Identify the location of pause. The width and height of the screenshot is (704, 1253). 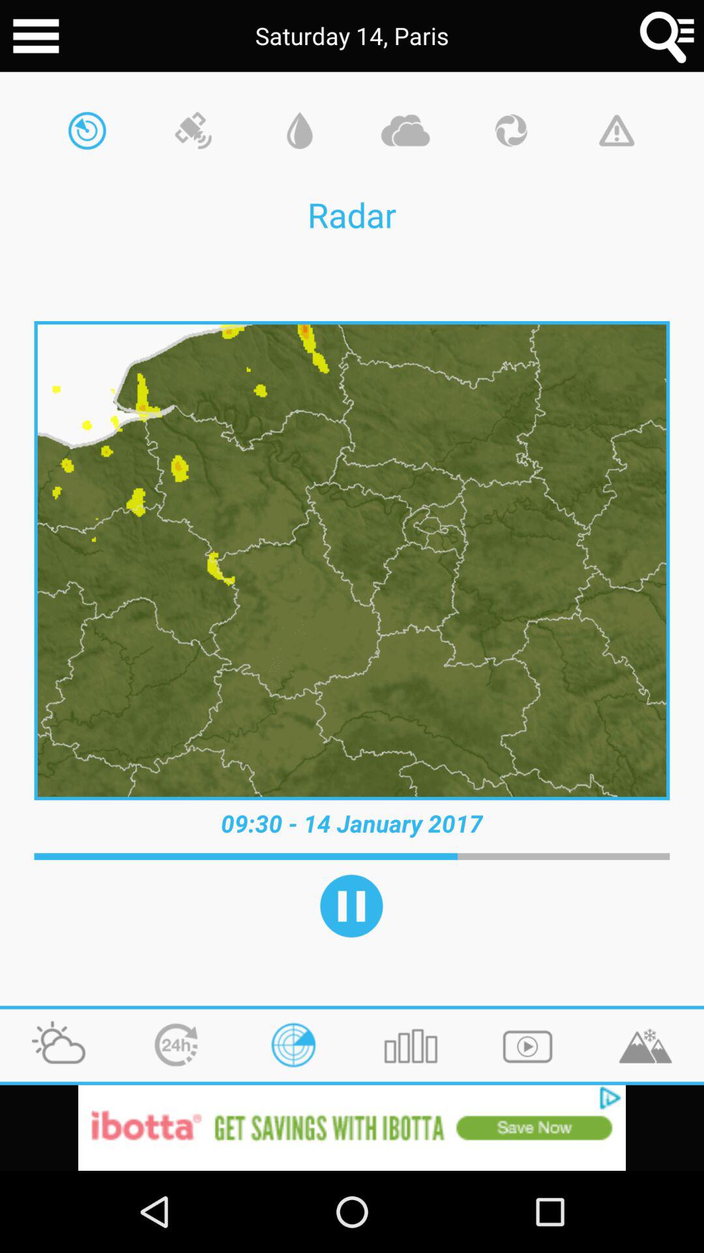
(351, 906).